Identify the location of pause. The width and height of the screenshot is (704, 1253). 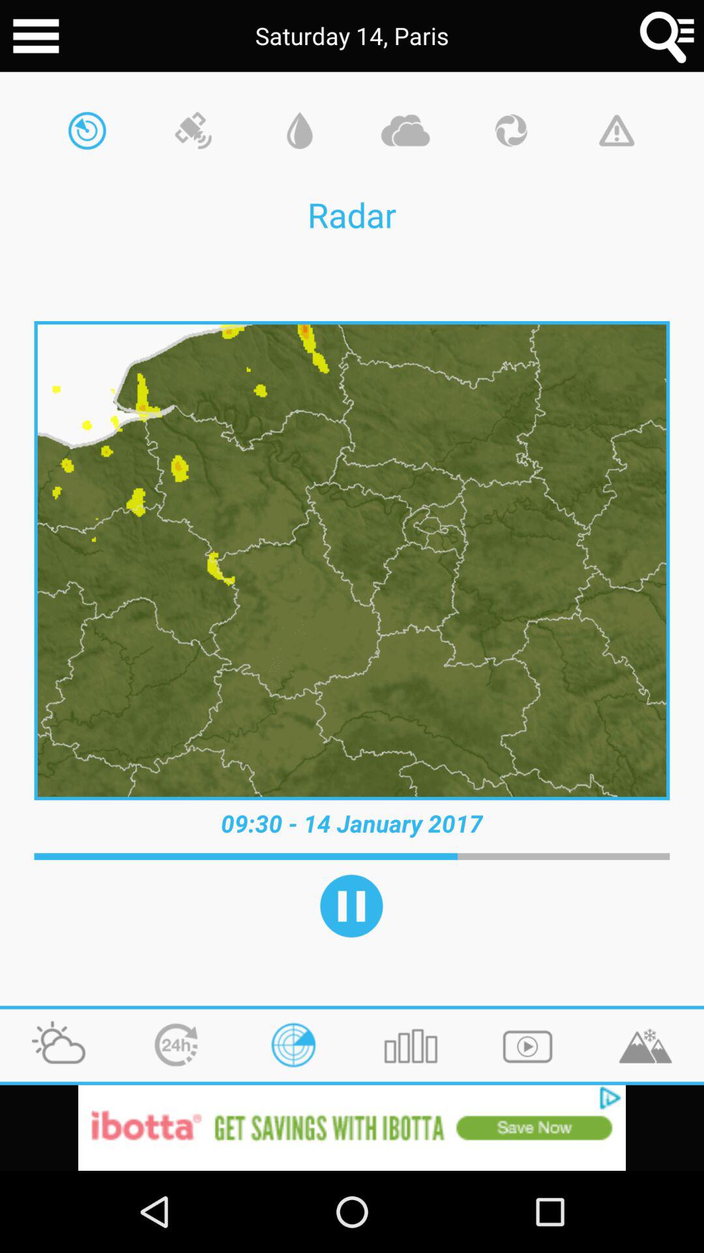
(351, 906).